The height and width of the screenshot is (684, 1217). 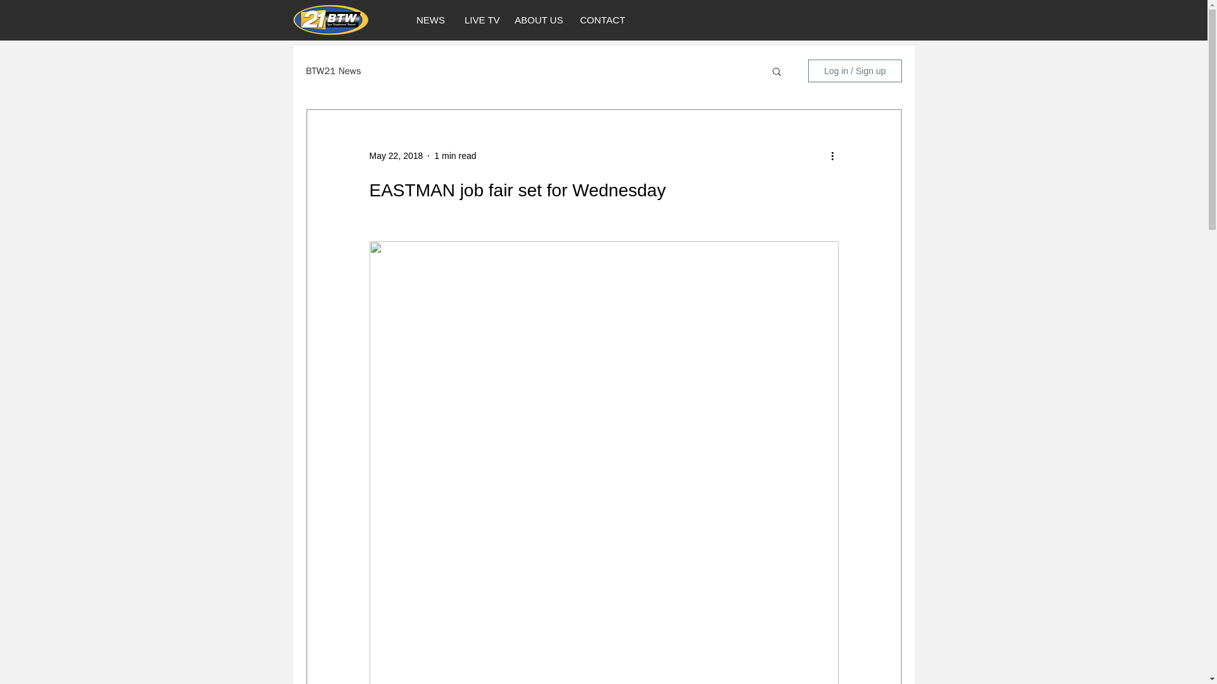 I want to click on CONTACT, so click(x=602, y=20).